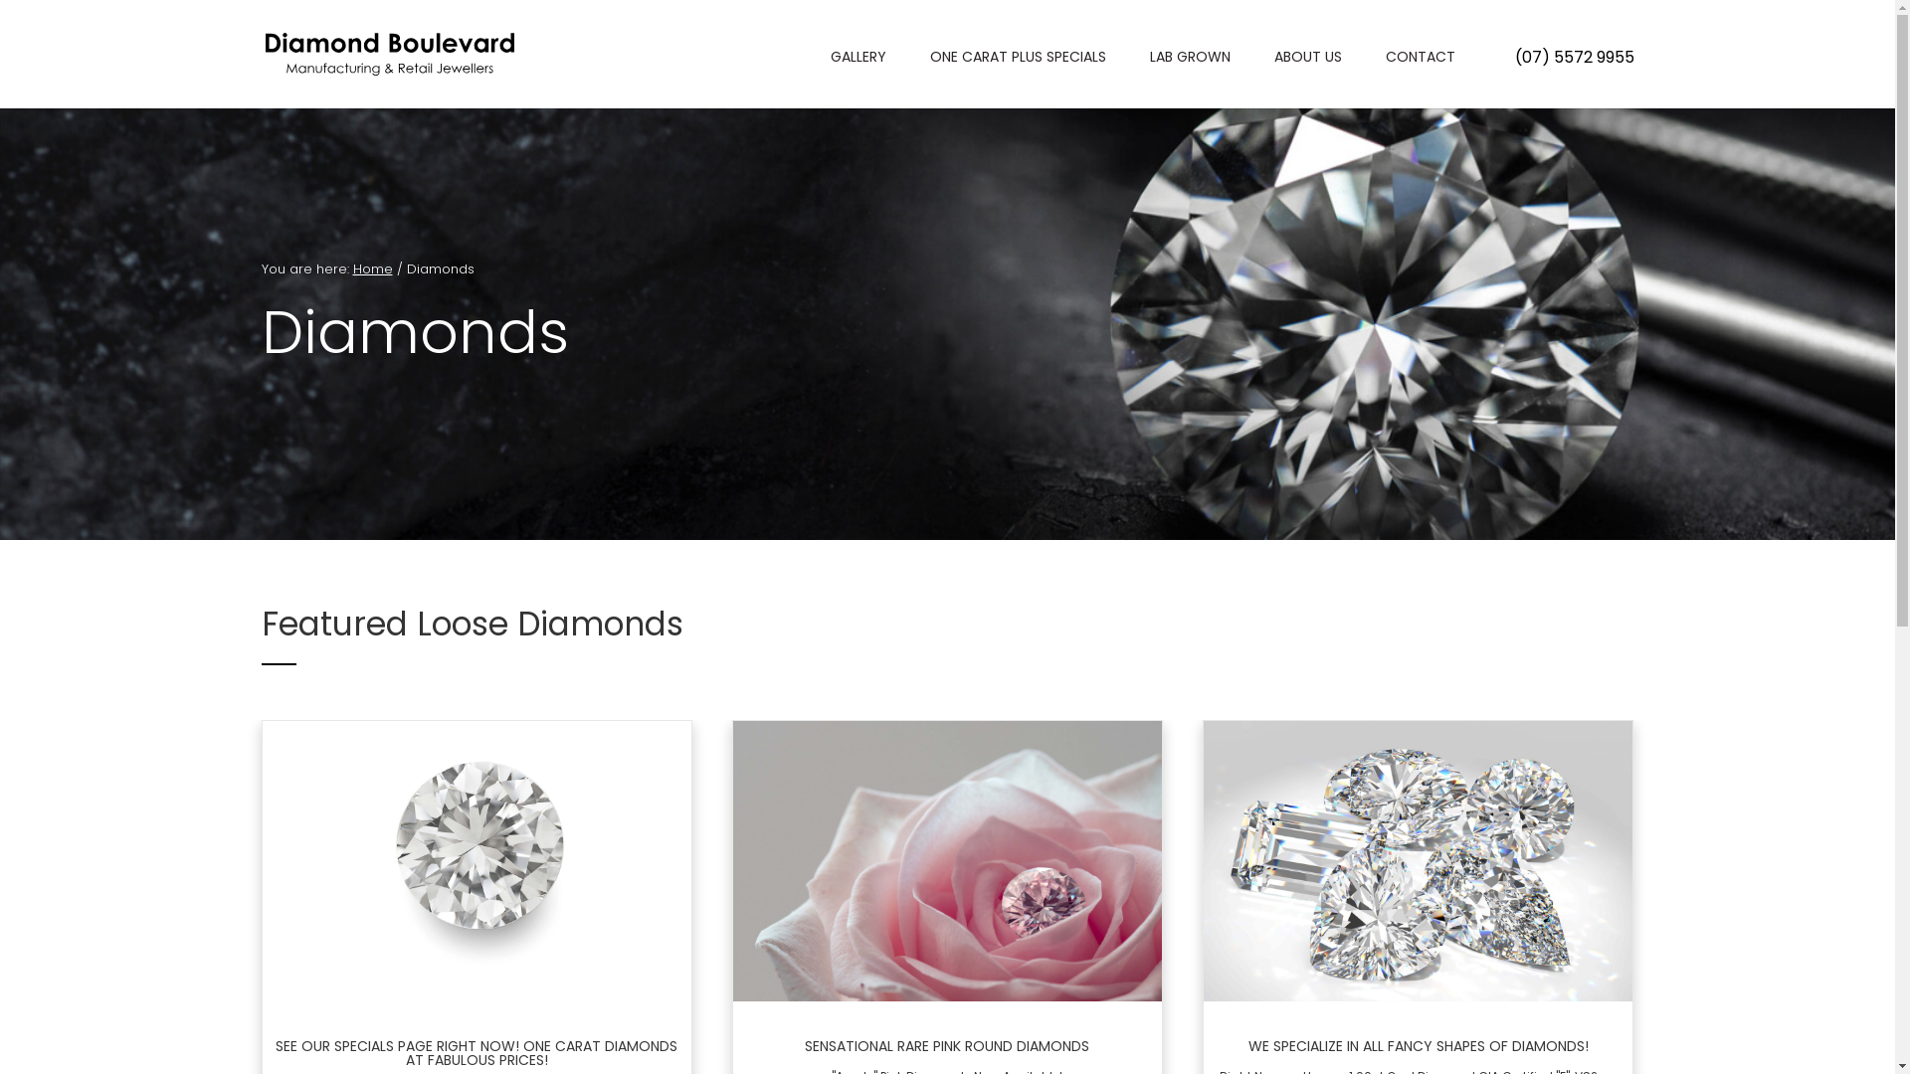 Image resolution: width=1910 pixels, height=1074 pixels. Describe the element at coordinates (947, 1046) in the screenshot. I see `SENSATIONAL RARE PINK ROUND DIAMONDS` at that location.